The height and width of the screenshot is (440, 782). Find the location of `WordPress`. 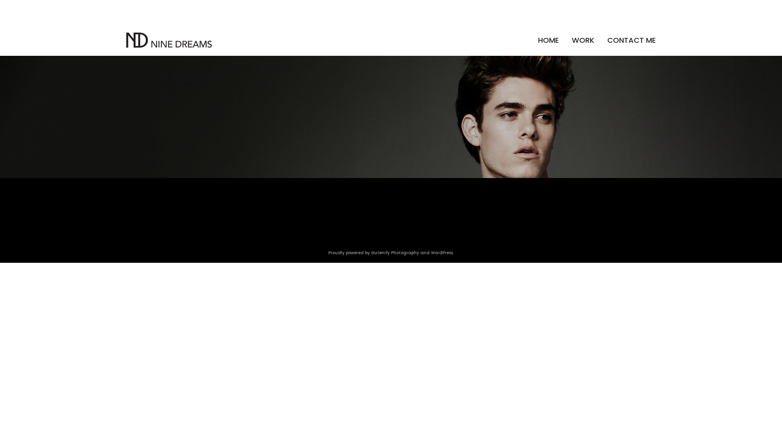

WordPress is located at coordinates (442, 253).